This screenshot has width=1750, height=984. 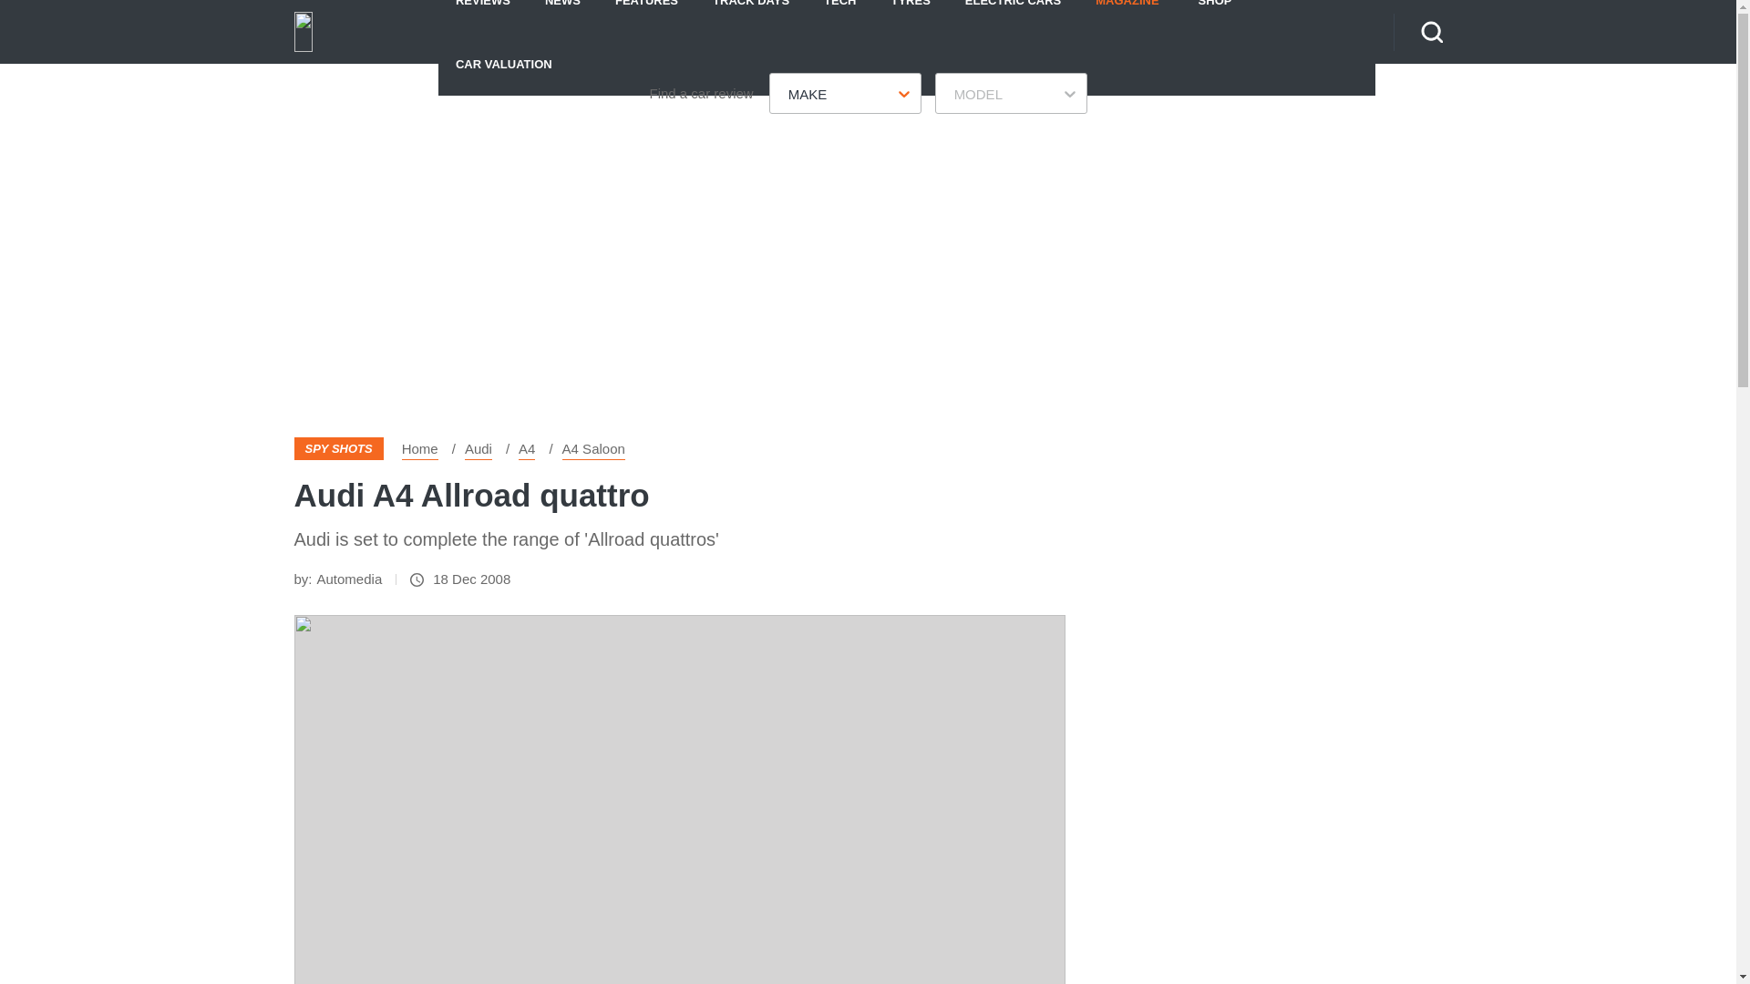 What do you see at coordinates (840, 15) in the screenshot?
I see `TECH` at bounding box center [840, 15].